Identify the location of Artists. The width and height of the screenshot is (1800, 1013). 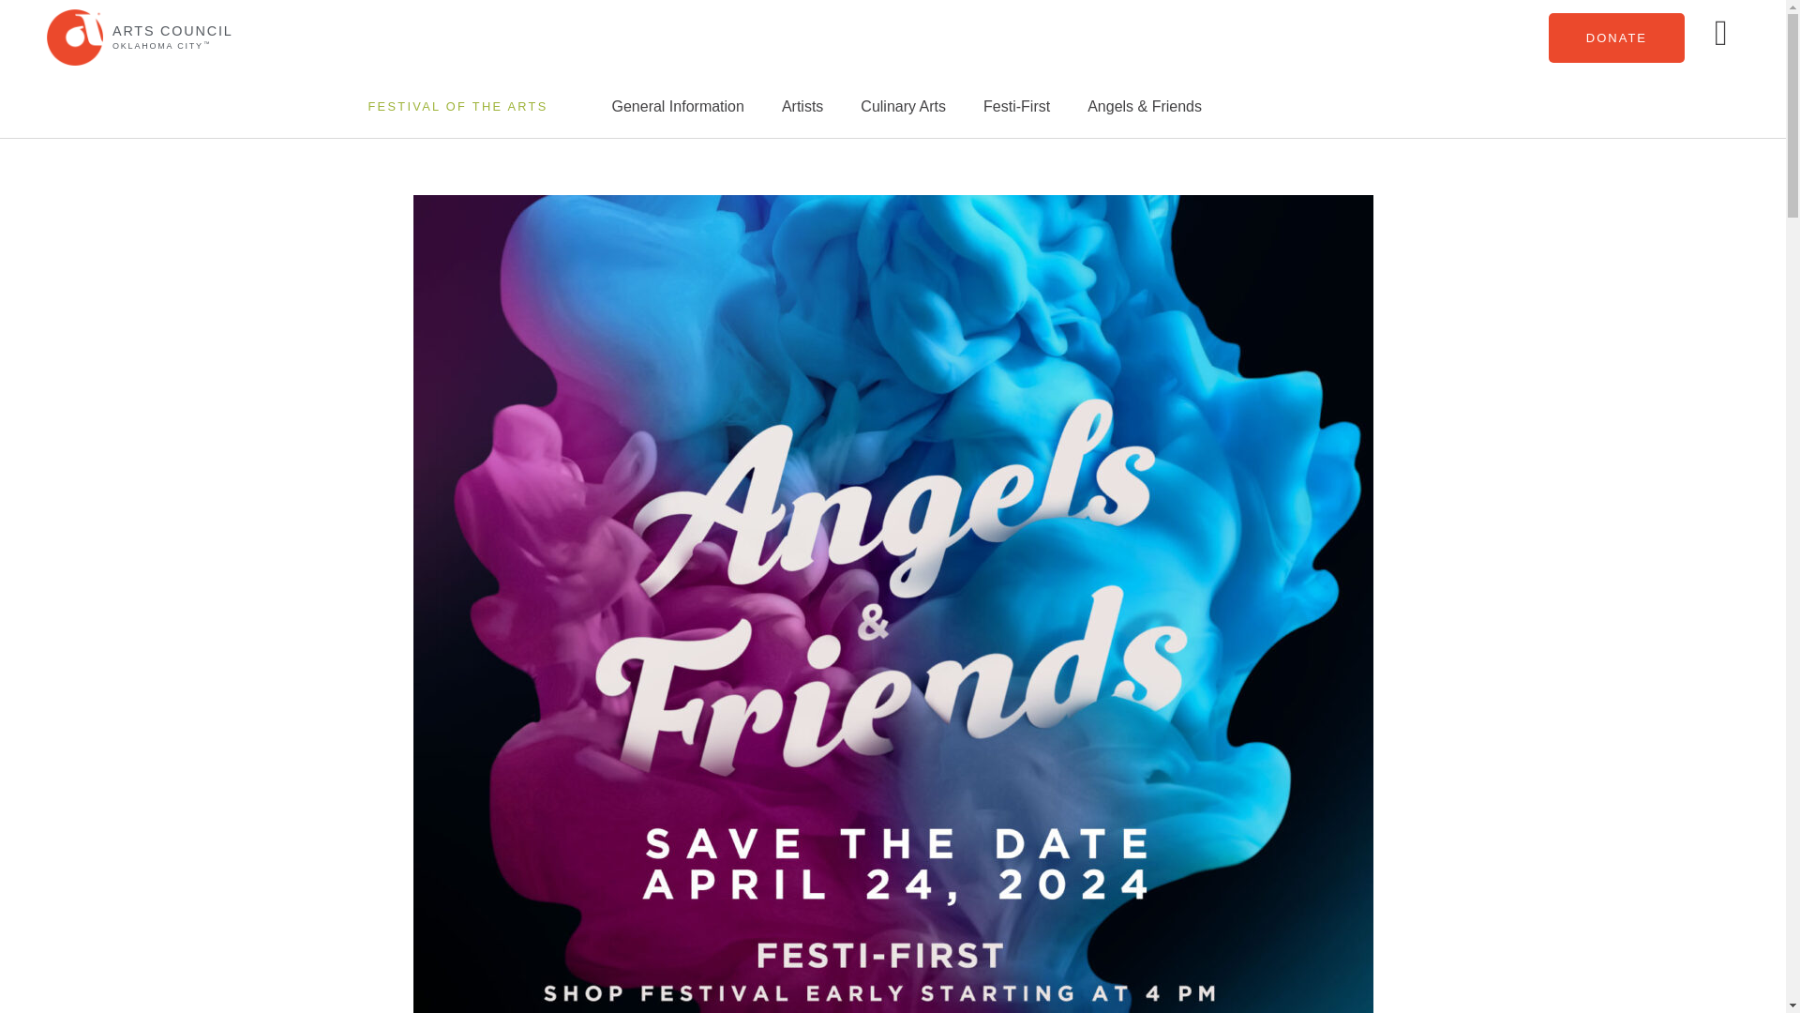
(802, 107).